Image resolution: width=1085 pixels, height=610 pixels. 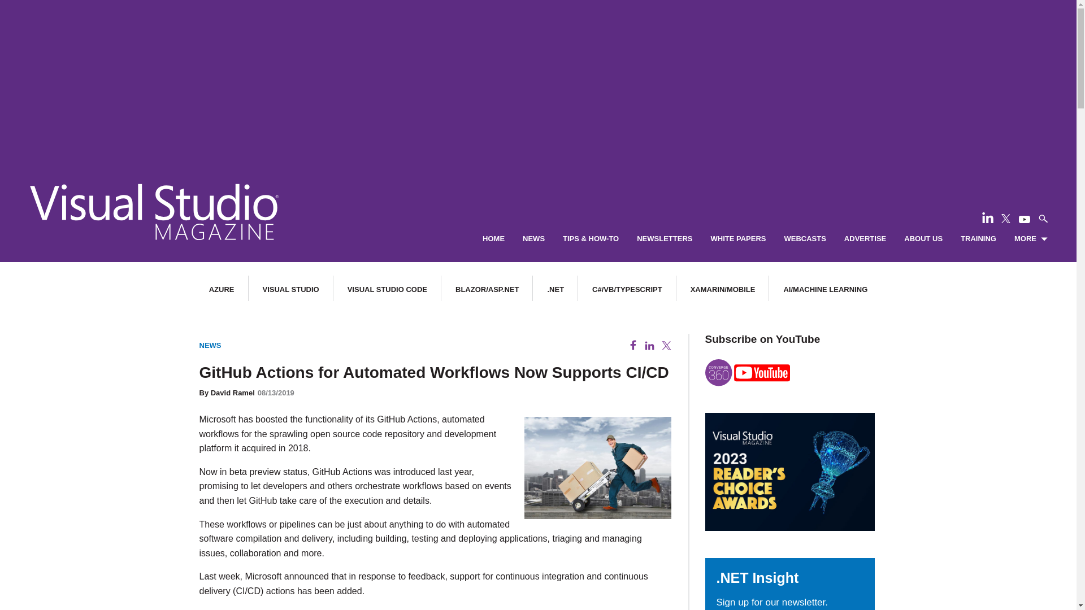 What do you see at coordinates (493, 239) in the screenshot?
I see `HOME` at bounding box center [493, 239].